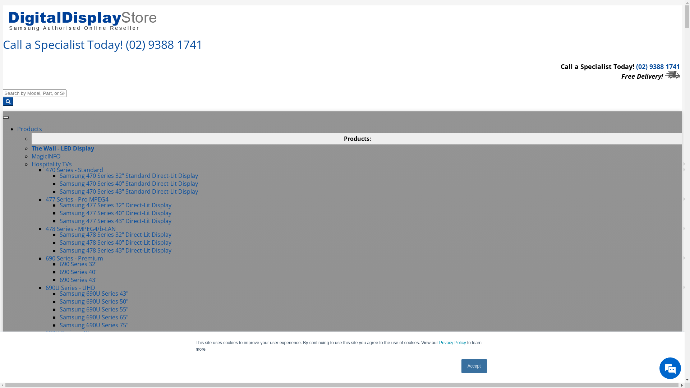 This screenshot has height=388, width=690. Describe the element at coordinates (68, 333) in the screenshot. I see `690U Series - 4K` at that location.